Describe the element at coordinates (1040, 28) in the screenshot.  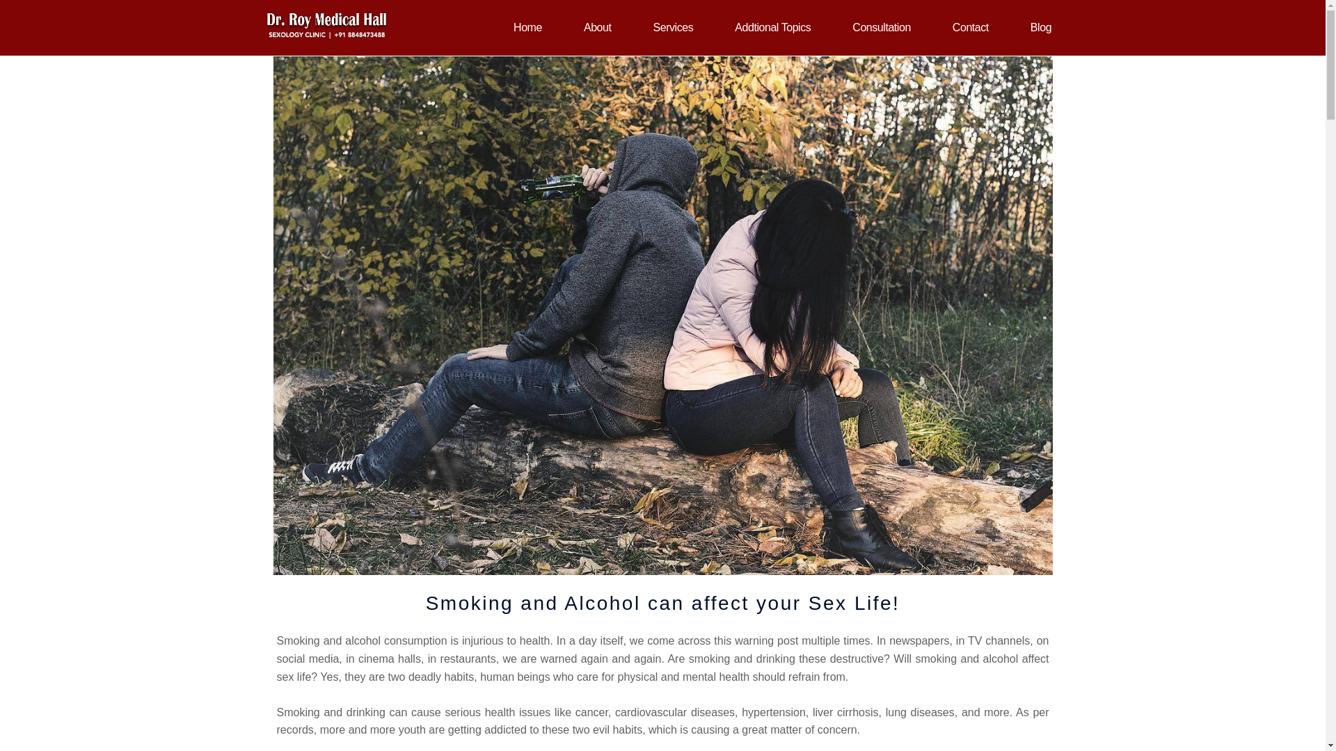
I see `Blog` at that location.